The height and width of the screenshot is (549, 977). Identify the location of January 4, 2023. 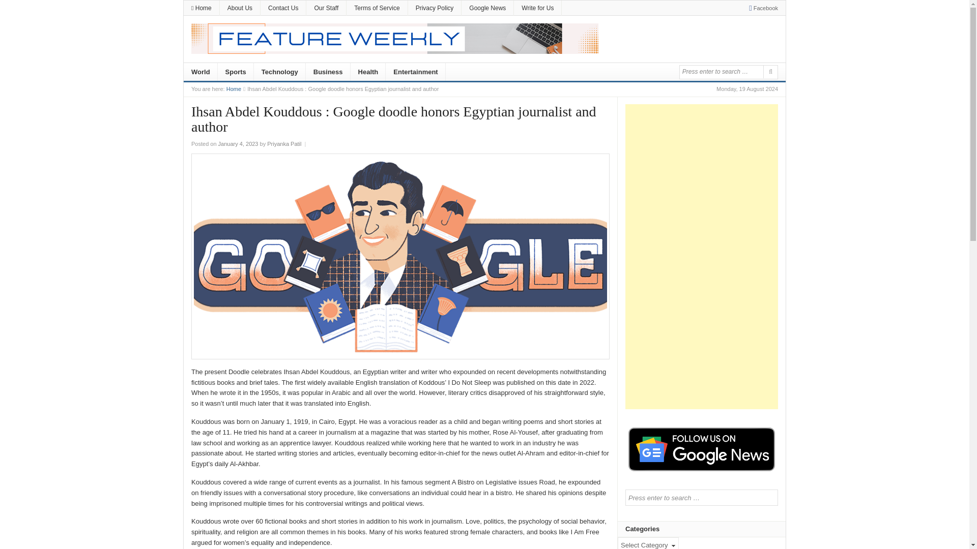
(238, 143).